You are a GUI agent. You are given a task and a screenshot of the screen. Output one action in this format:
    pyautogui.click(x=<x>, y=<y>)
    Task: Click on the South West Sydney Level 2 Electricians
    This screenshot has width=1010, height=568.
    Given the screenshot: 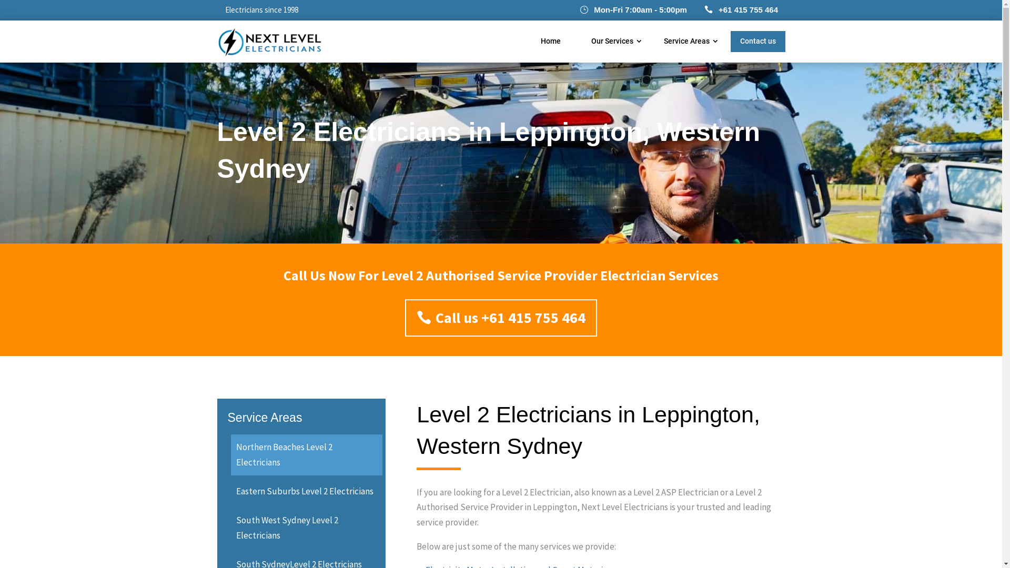 What is the action you would take?
    pyautogui.click(x=306, y=528)
    